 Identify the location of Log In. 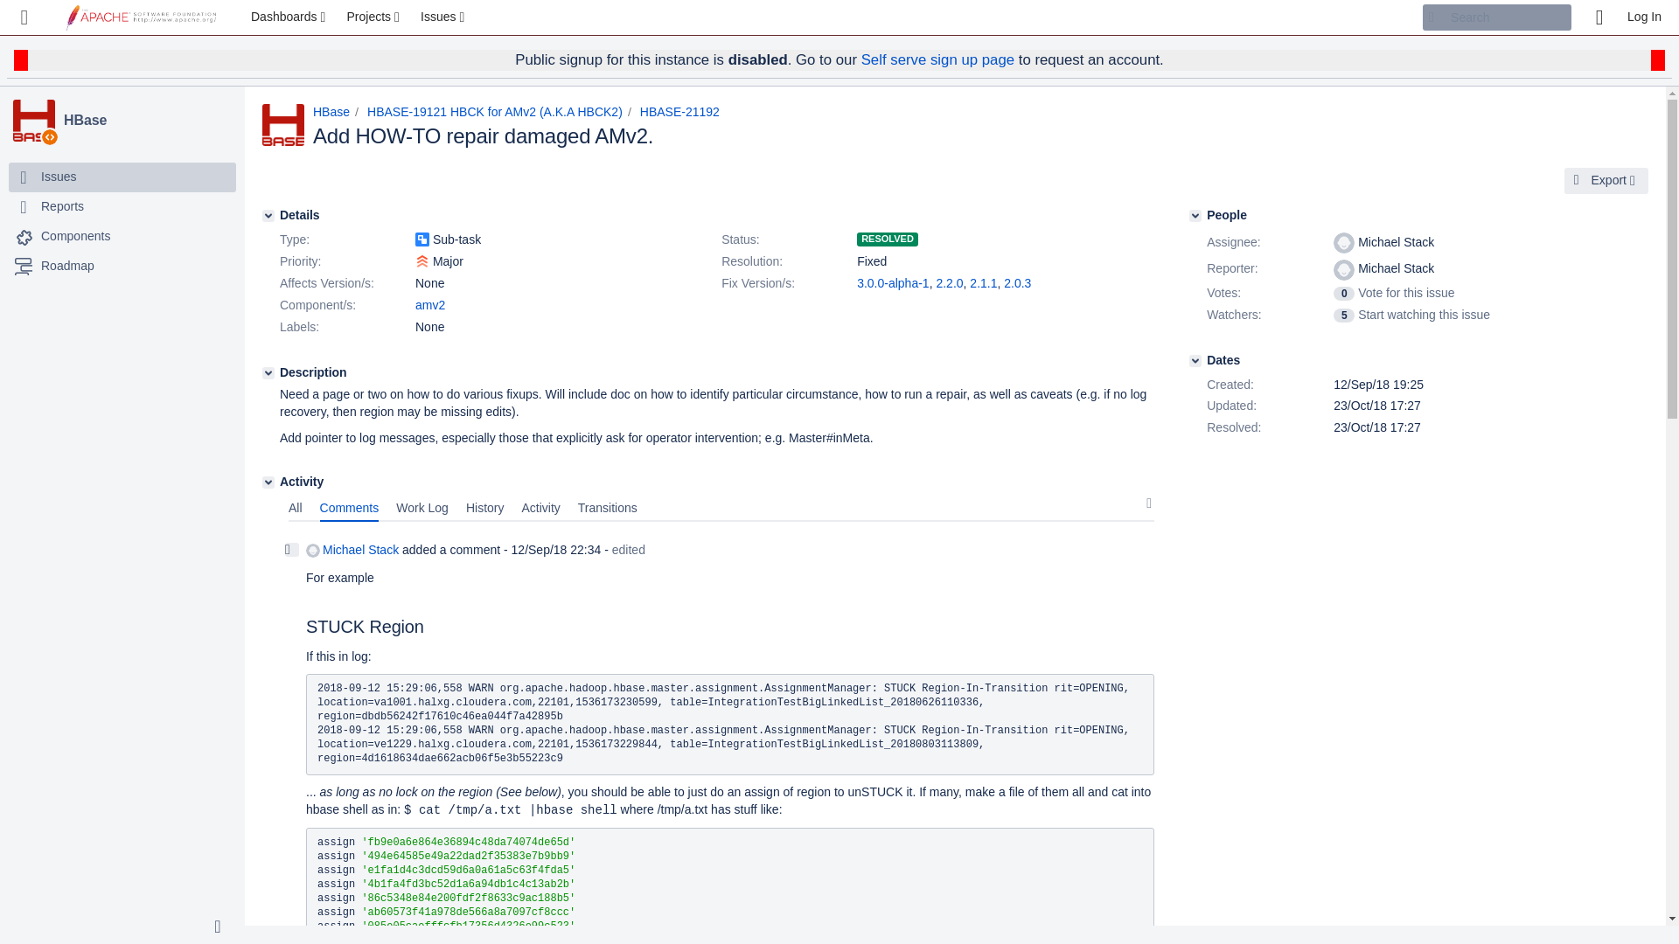
(1644, 17).